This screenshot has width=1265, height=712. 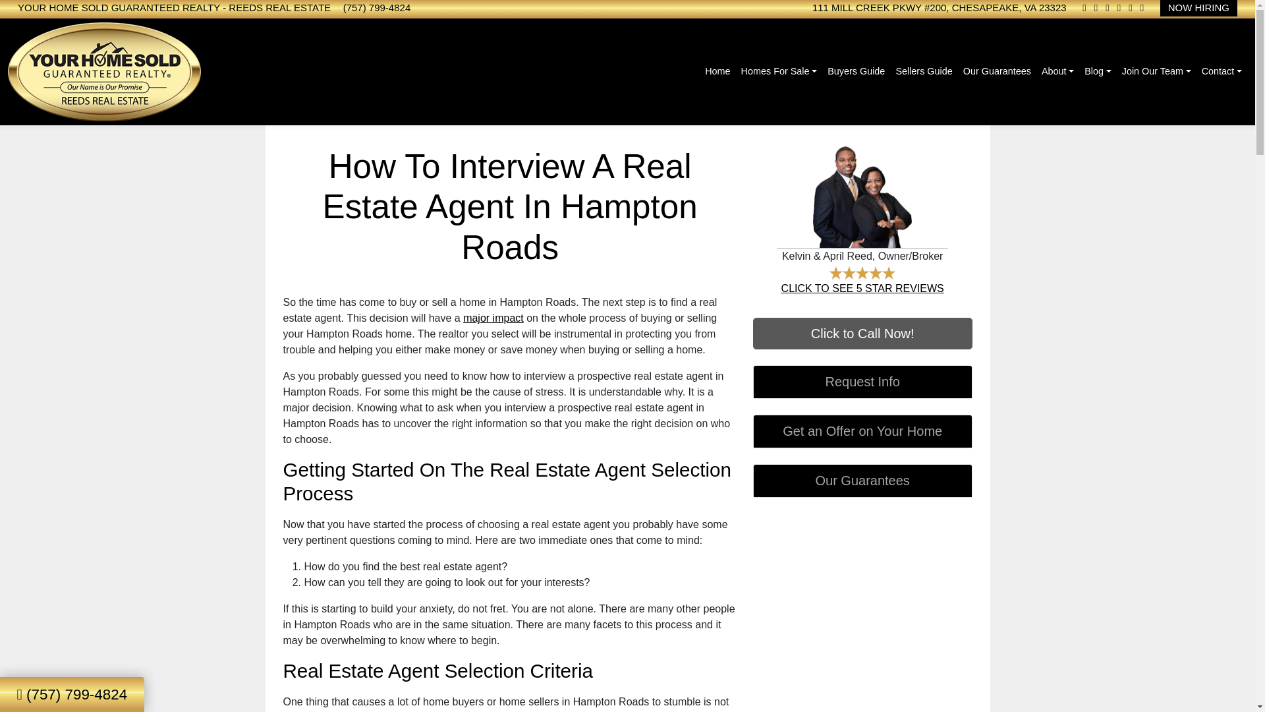 What do you see at coordinates (996, 71) in the screenshot?
I see `Our Guarantees` at bounding box center [996, 71].